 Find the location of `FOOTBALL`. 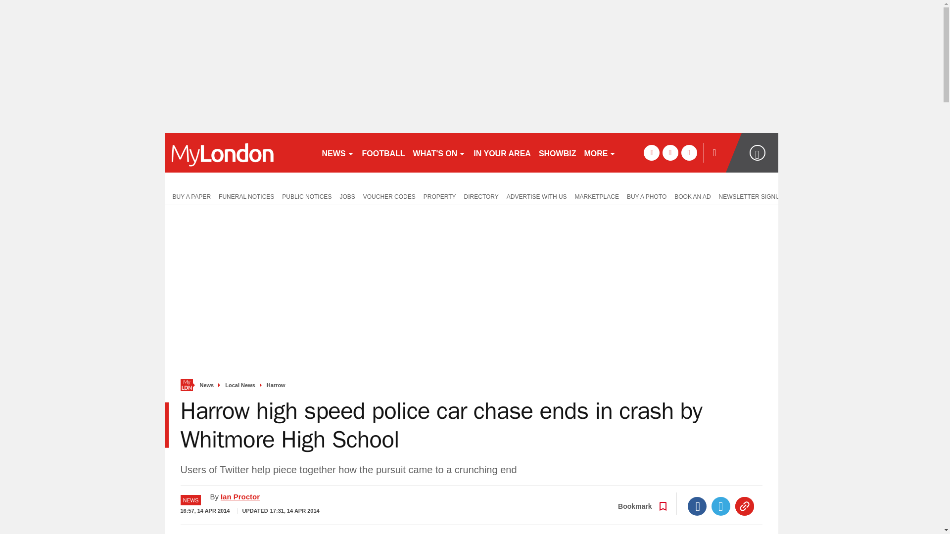

FOOTBALL is located at coordinates (383, 152).